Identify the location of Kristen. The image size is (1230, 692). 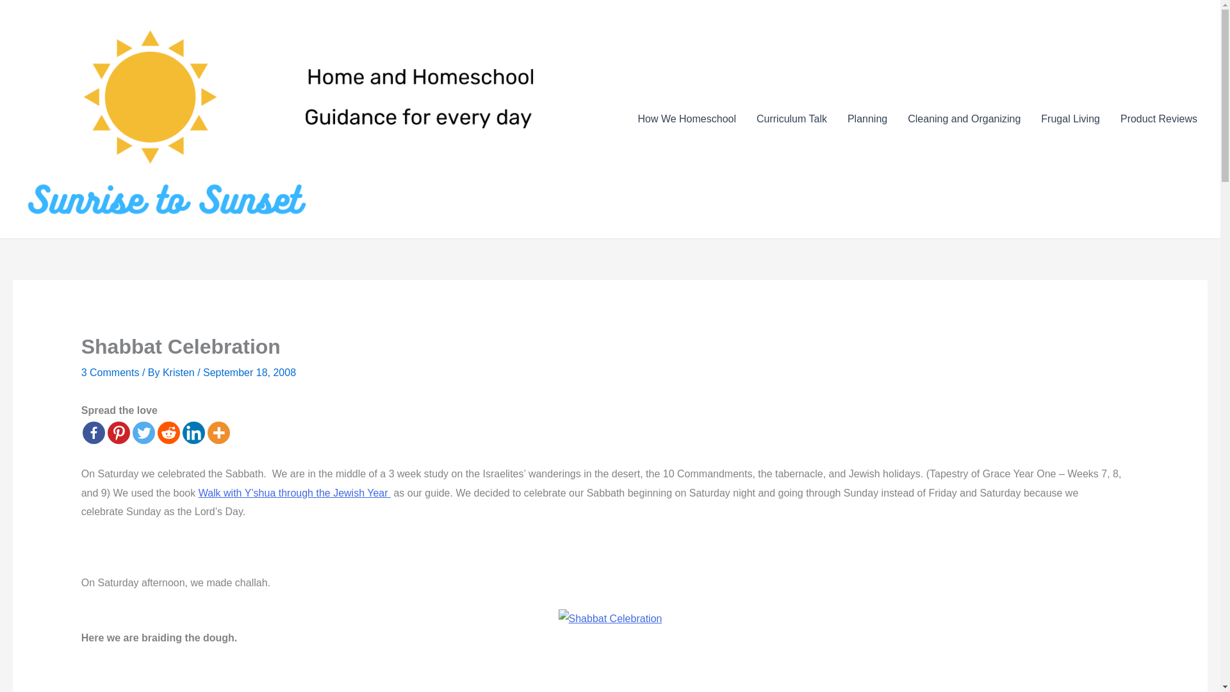
(179, 372).